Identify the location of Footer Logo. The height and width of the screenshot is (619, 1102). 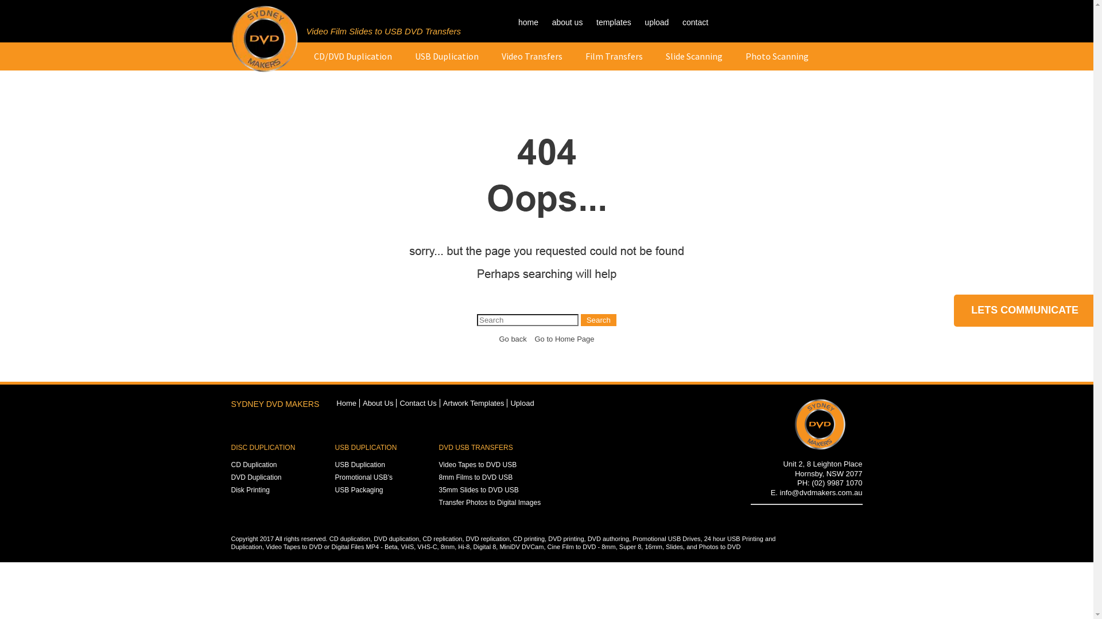
(820, 448).